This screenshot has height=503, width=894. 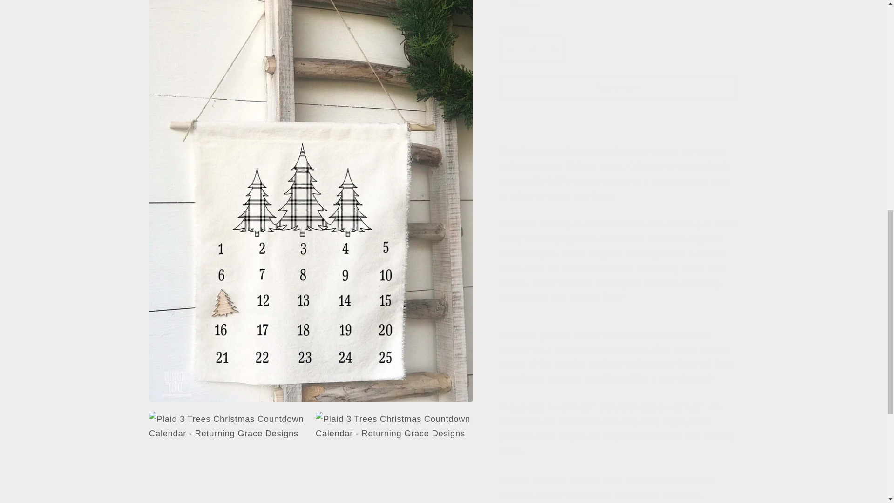 I want to click on 1, so click(x=533, y=41).